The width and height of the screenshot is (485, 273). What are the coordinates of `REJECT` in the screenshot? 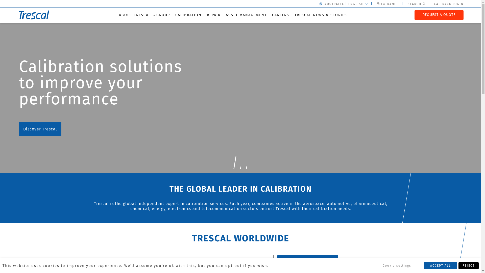 It's located at (469, 266).